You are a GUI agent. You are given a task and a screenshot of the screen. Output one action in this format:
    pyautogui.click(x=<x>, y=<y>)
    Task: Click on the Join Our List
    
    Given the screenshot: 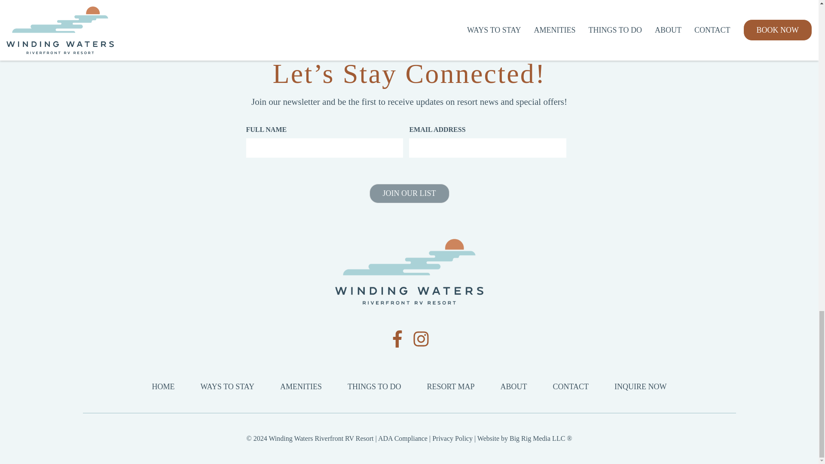 What is the action you would take?
    pyautogui.click(x=409, y=193)
    